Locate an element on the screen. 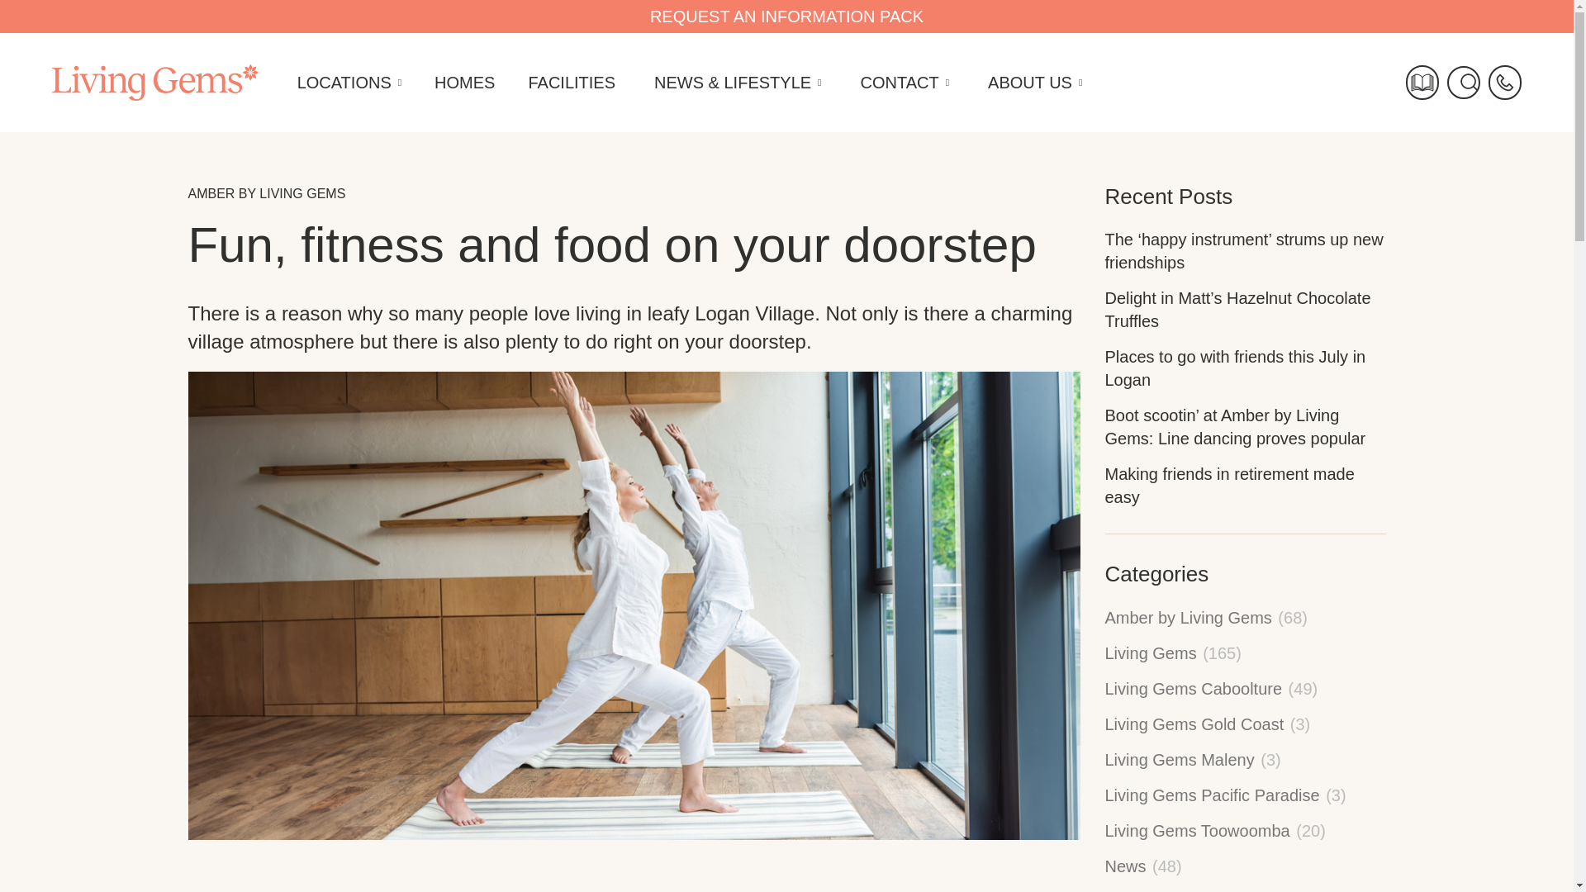  REQUEST AN INFORMATION PACK is located at coordinates (786, 17).